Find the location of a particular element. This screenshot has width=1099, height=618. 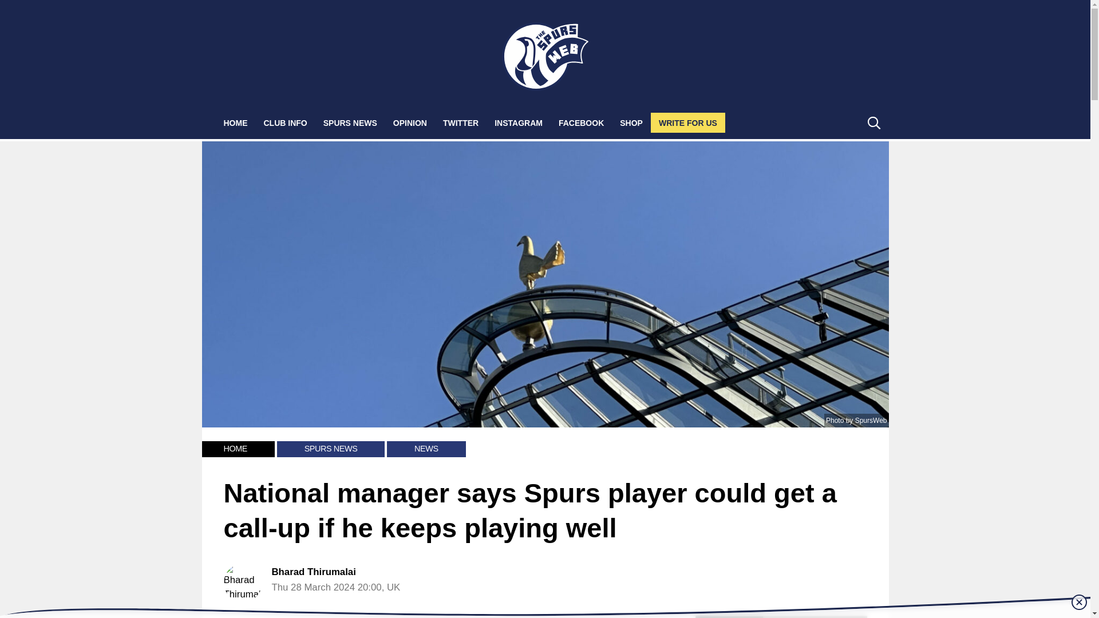

Click here for more Spurs news from NewsNow is located at coordinates (781, 617).